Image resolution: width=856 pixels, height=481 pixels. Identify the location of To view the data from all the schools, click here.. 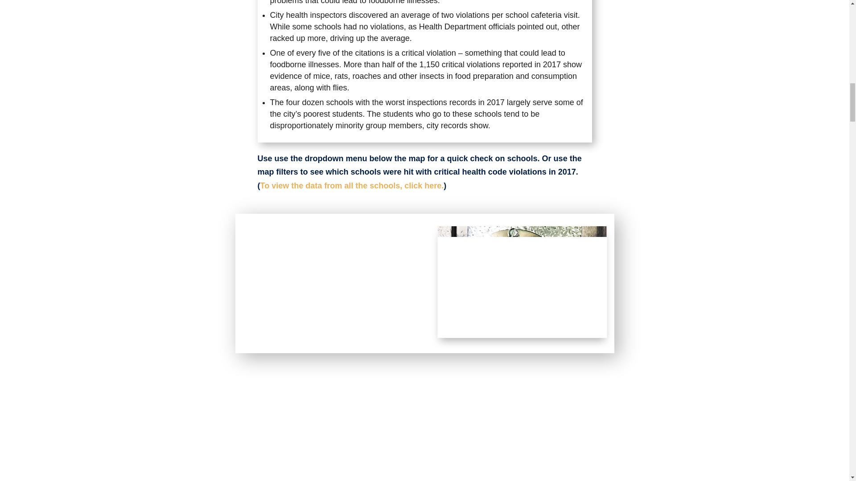
(352, 185).